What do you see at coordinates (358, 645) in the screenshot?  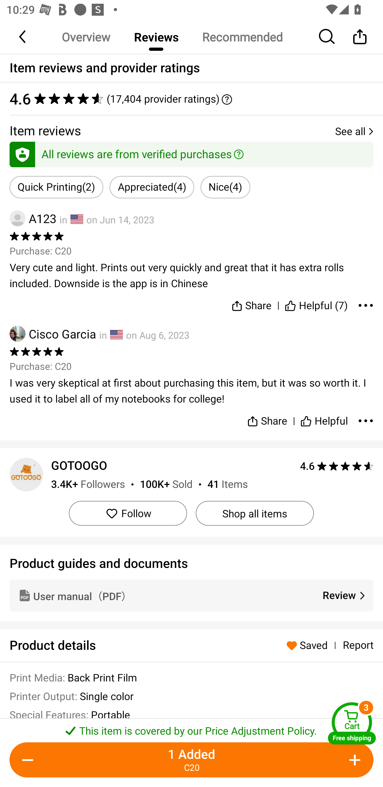 I see `Report` at bounding box center [358, 645].